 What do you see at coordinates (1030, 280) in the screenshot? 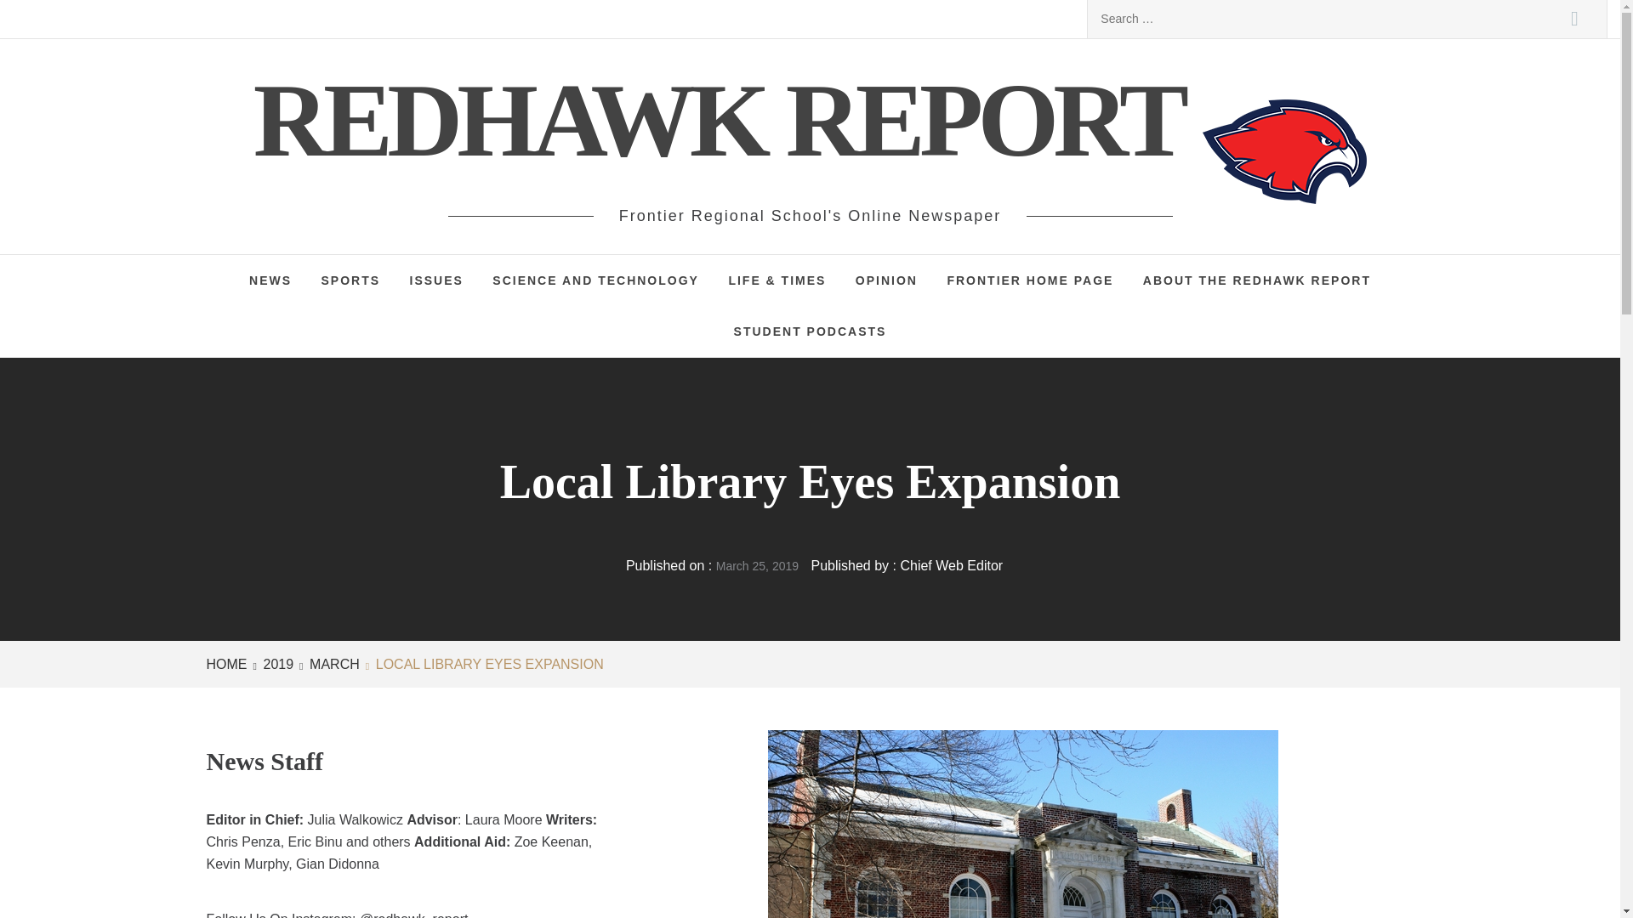
I see `FRONTIER HOME PAGE` at bounding box center [1030, 280].